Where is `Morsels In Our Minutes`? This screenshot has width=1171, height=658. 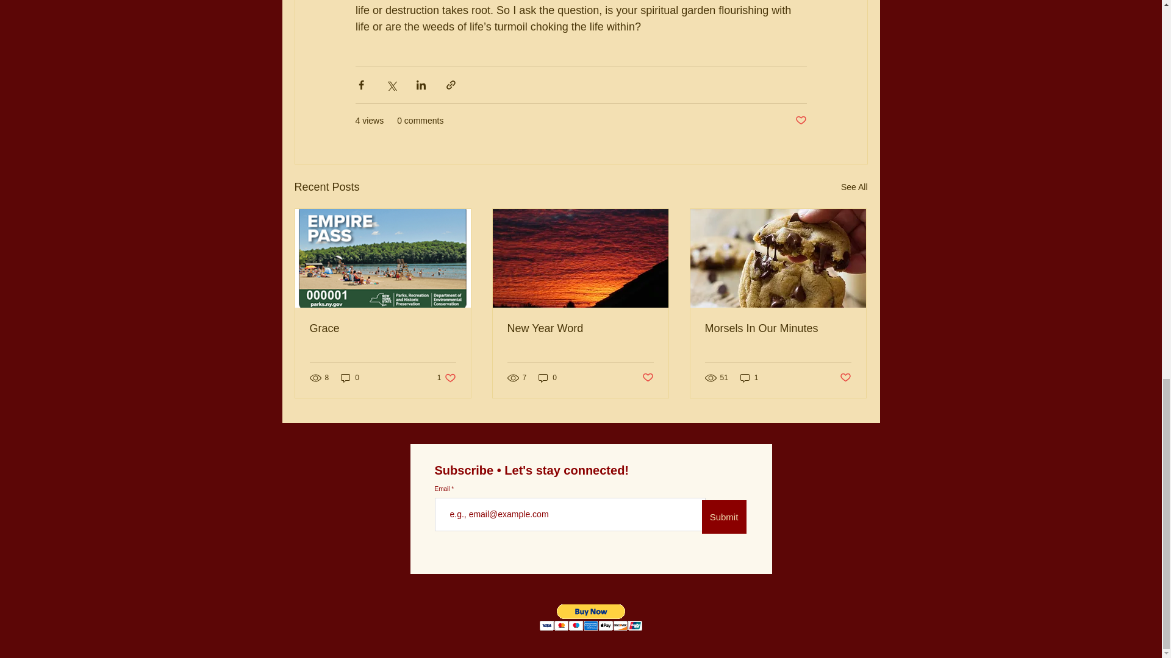 Morsels In Our Minutes is located at coordinates (778, 328).